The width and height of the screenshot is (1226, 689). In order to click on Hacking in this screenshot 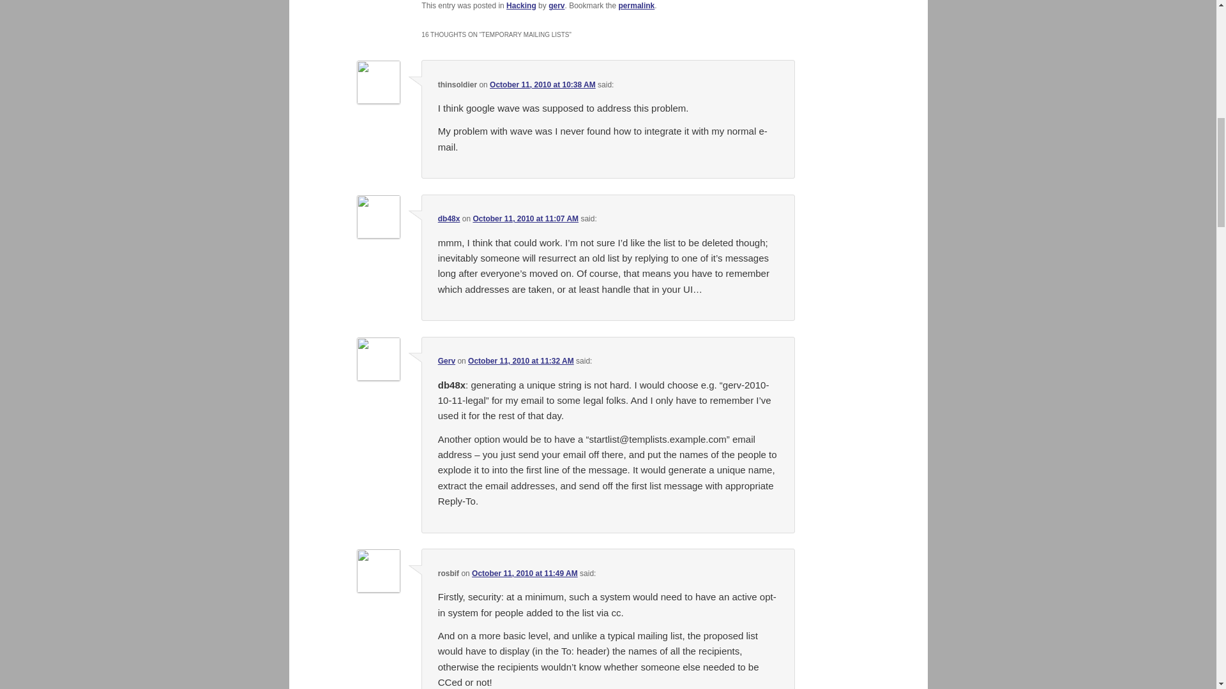, I will do `click(521, 6)`.